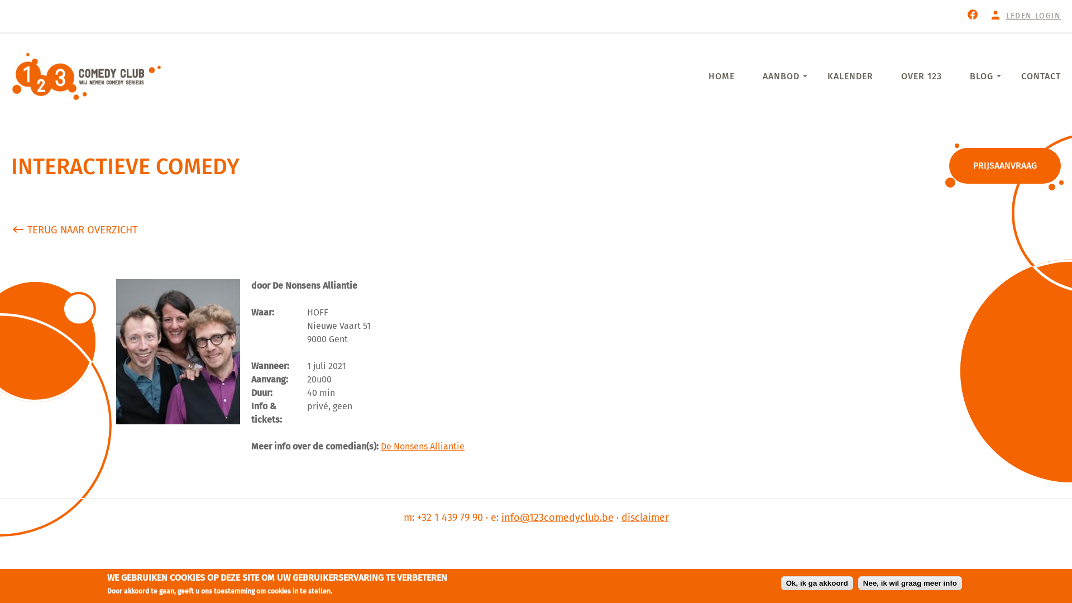 This screenshot has height=603, width=1072. Describe the element at coordinates (1005, 166) in the screenshot. I see ` PRIJSAANVRAAG ` at that location.